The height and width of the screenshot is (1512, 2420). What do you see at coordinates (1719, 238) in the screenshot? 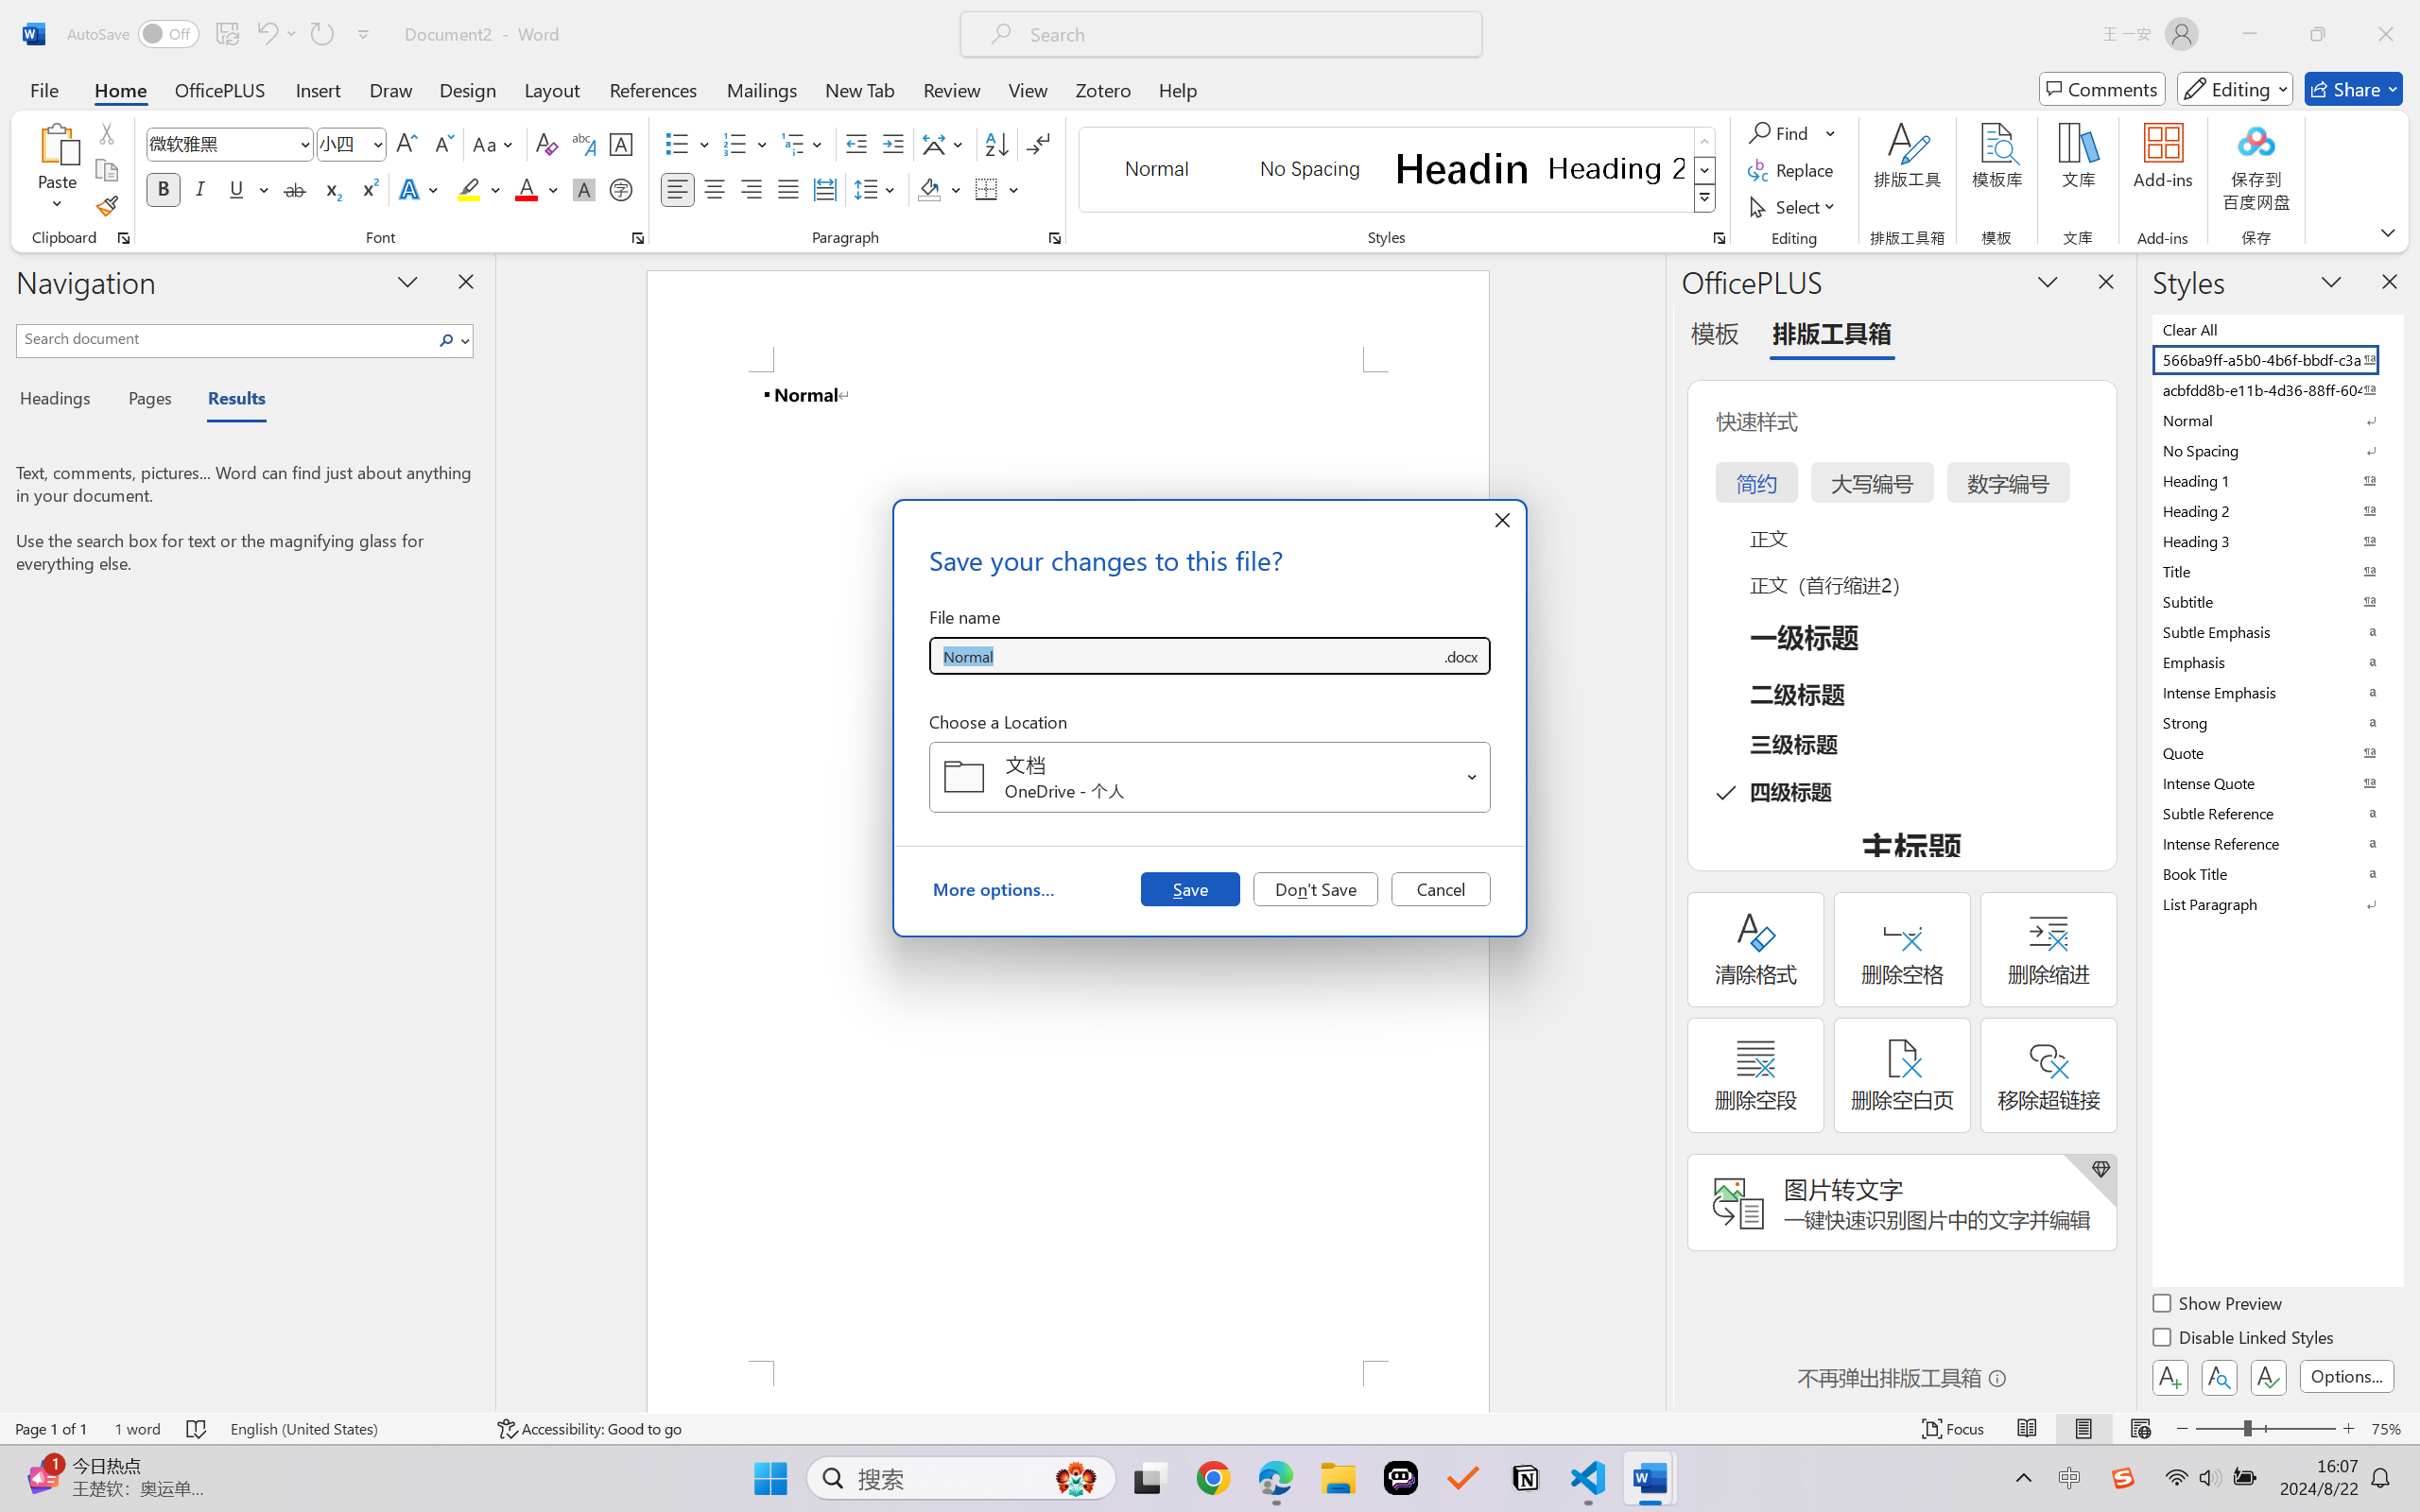
I see `Styles...` at bounding box center [1719, 238].